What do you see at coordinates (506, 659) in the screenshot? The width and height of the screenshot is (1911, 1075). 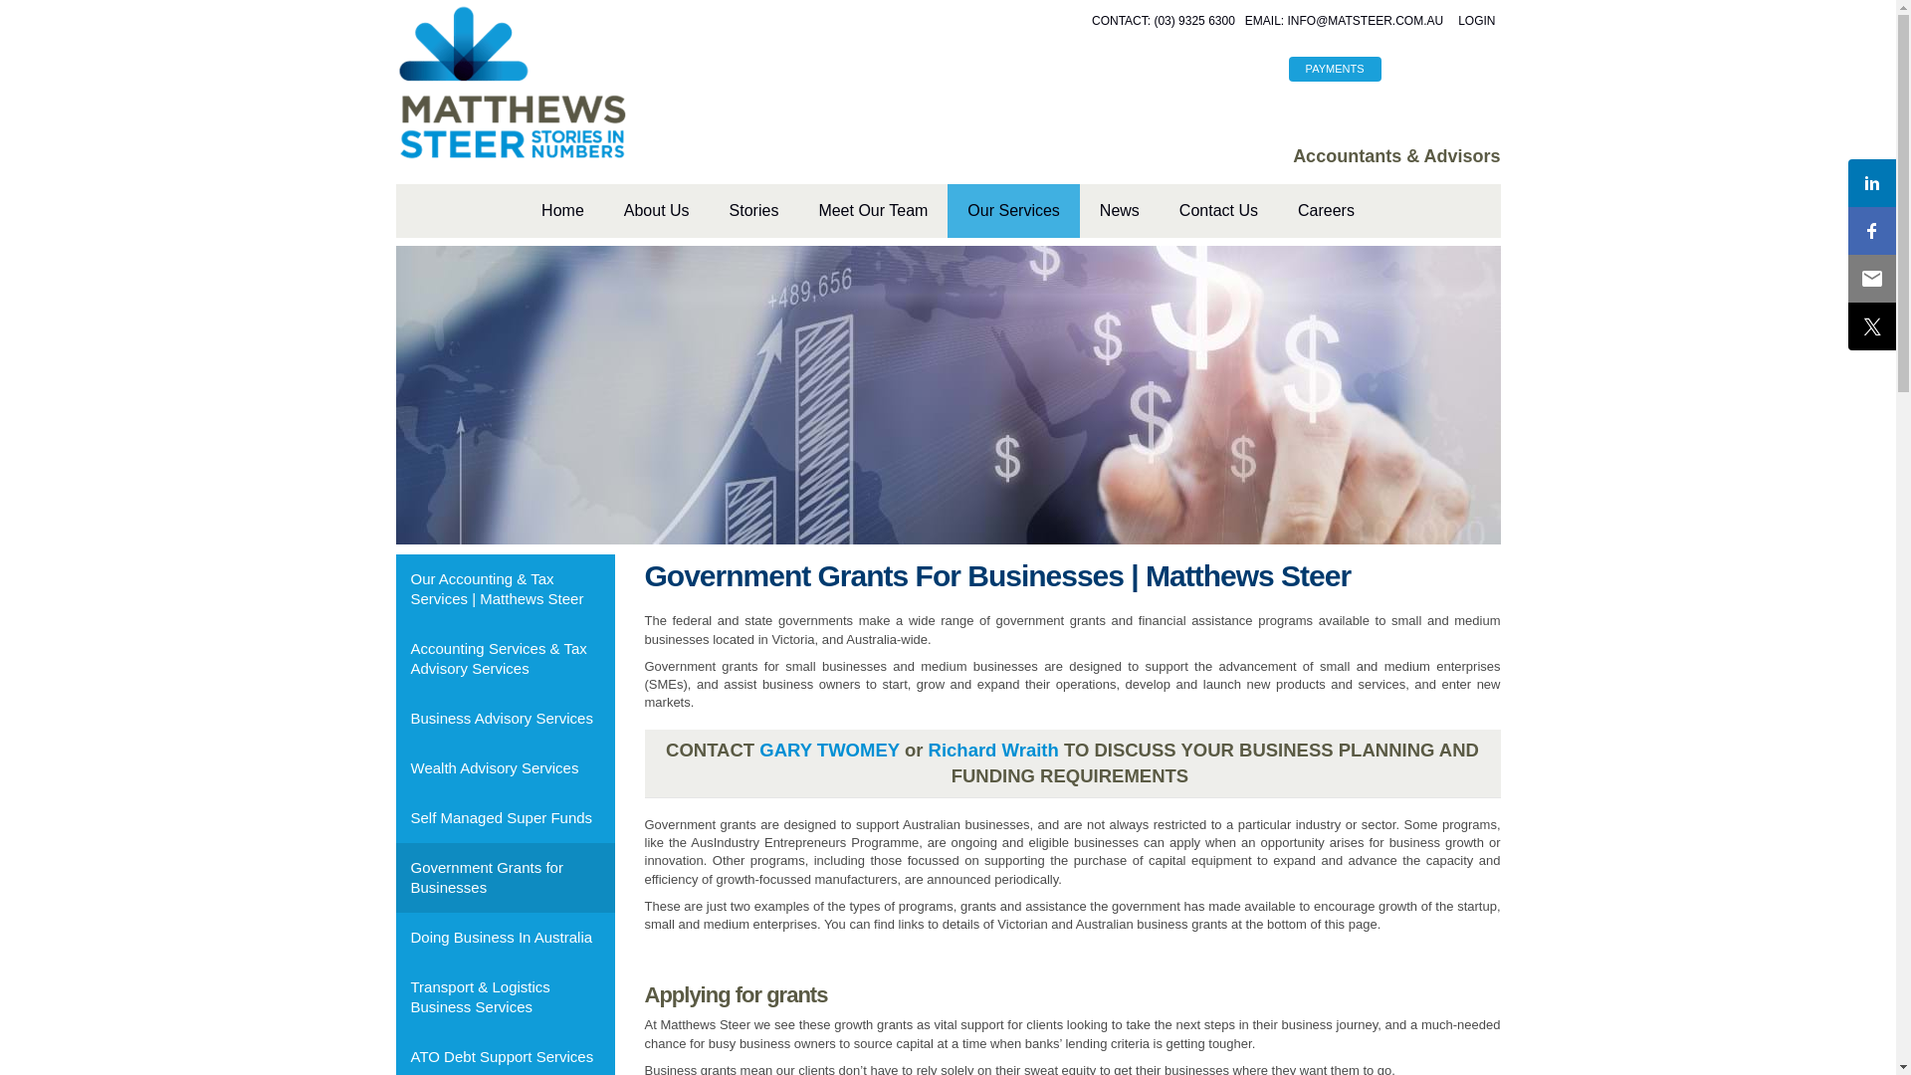 I see `Accounting Services & Tax Advisory Services` at bounding box center [506, 659].